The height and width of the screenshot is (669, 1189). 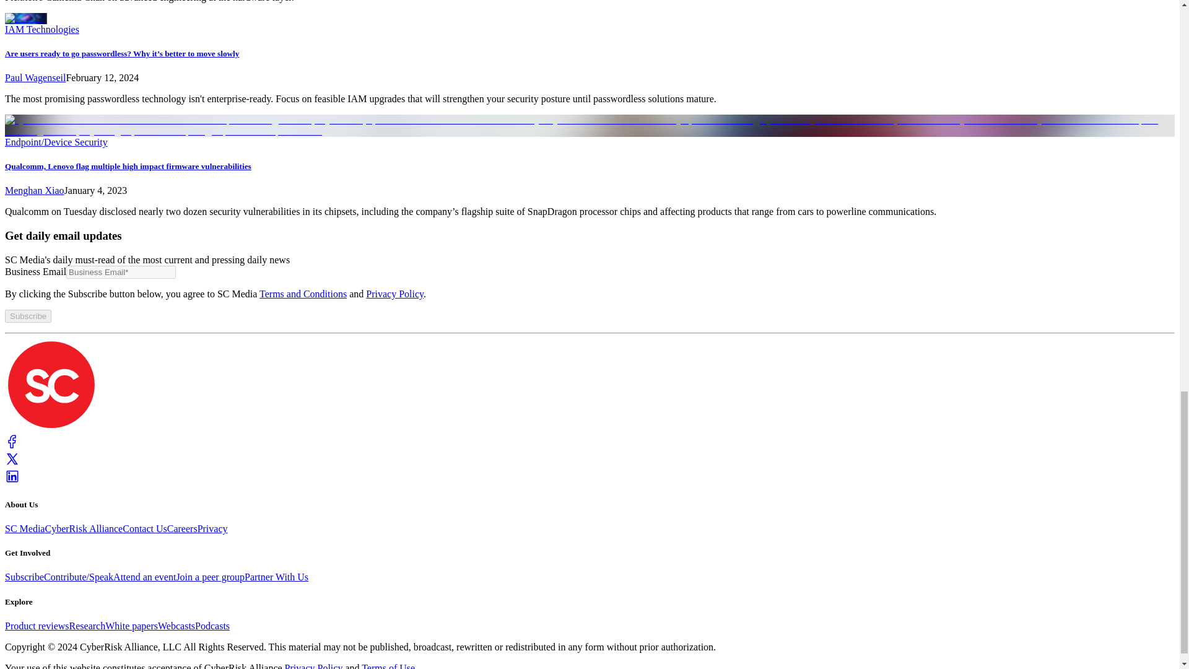 What do you see at coordinates (27, 316) in the screenshot?
I see `Subscribe` at bounding box center [27, 316].